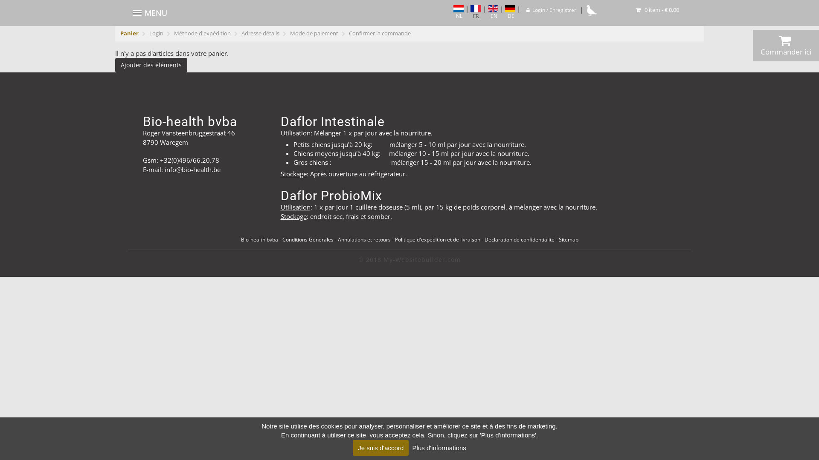 The image size is (819, 460). Describe the element at coordinates (510, 13) in the screenshot. I see `  DE` at that location.